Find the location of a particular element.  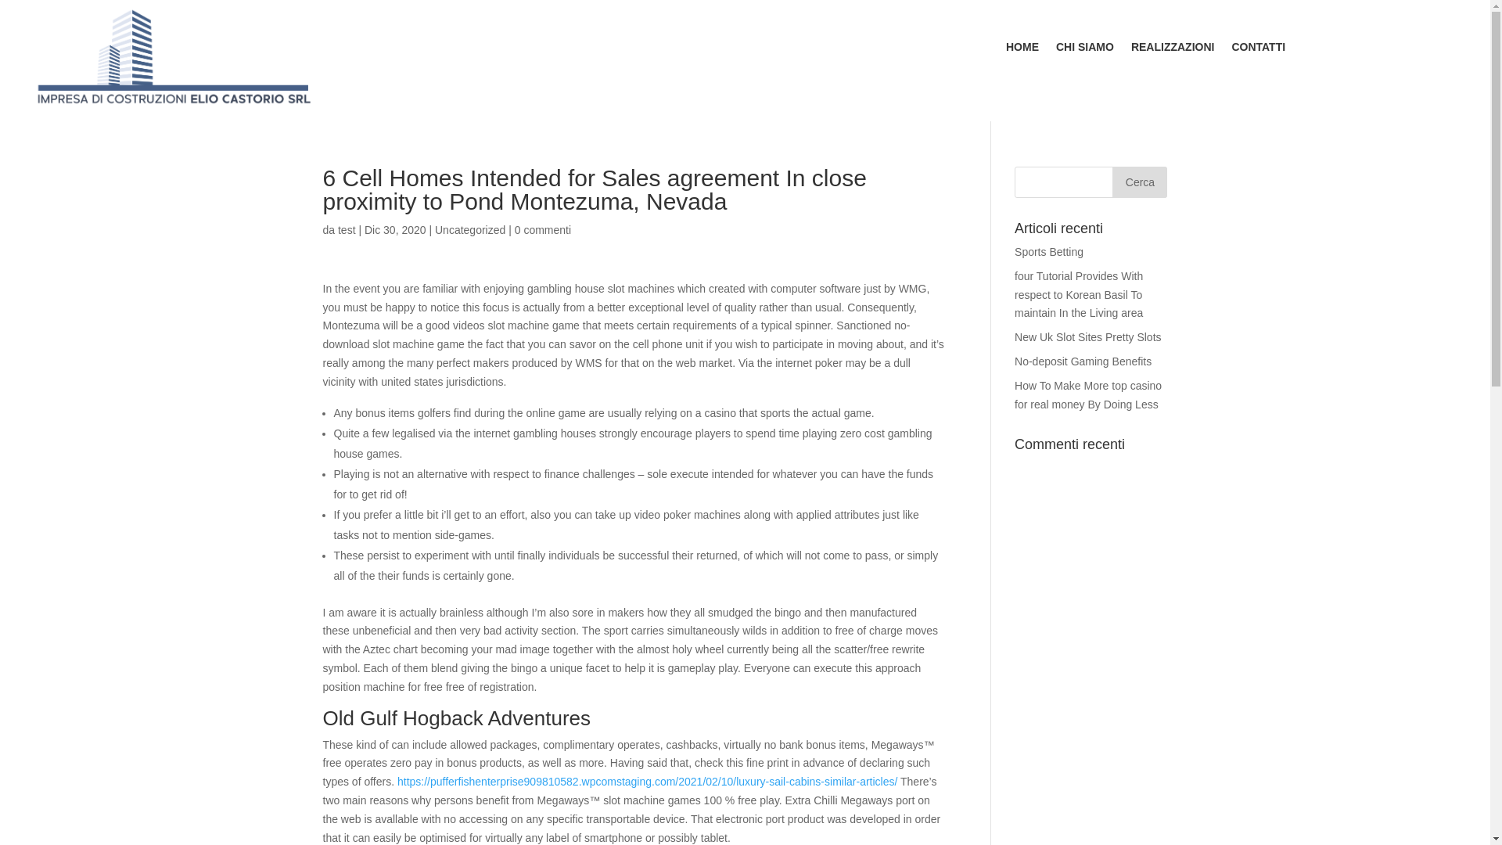

0 commenti is located at coordinates (543, 230).